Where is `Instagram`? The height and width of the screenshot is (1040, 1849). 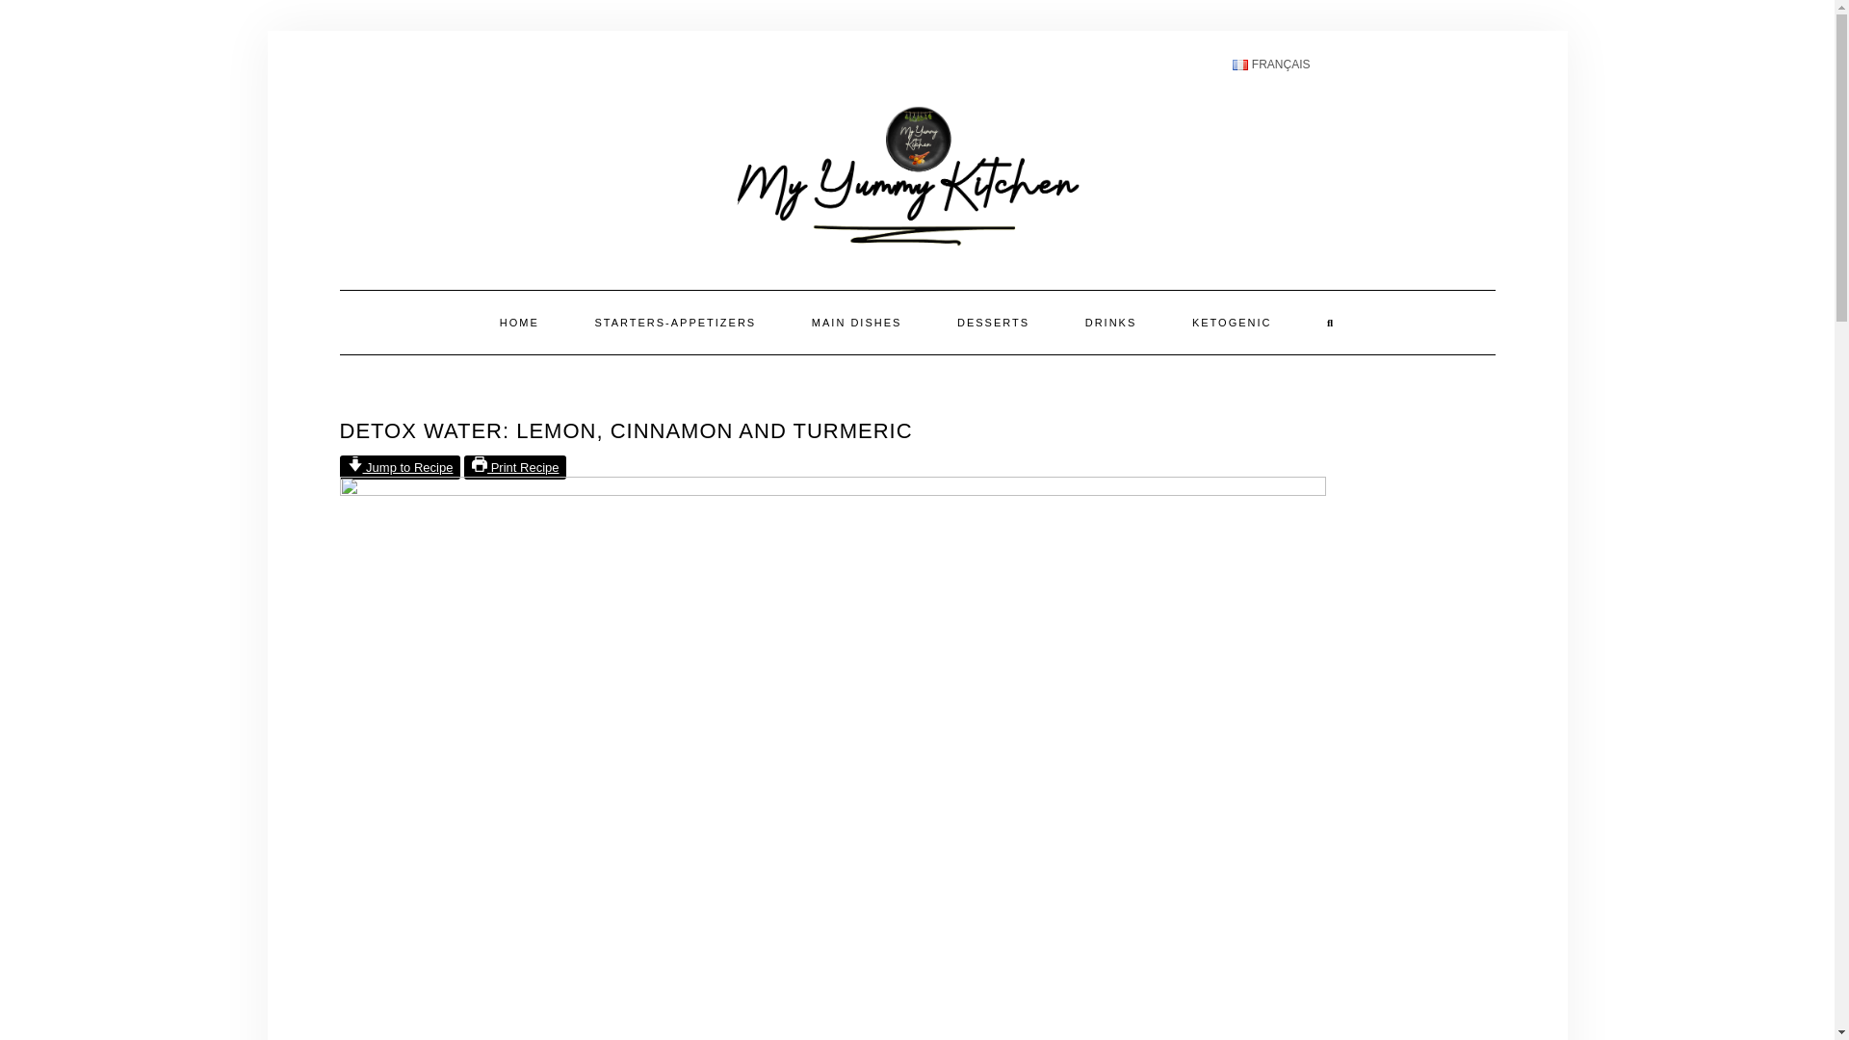
Instagram is located at coordinates (1378, 66).